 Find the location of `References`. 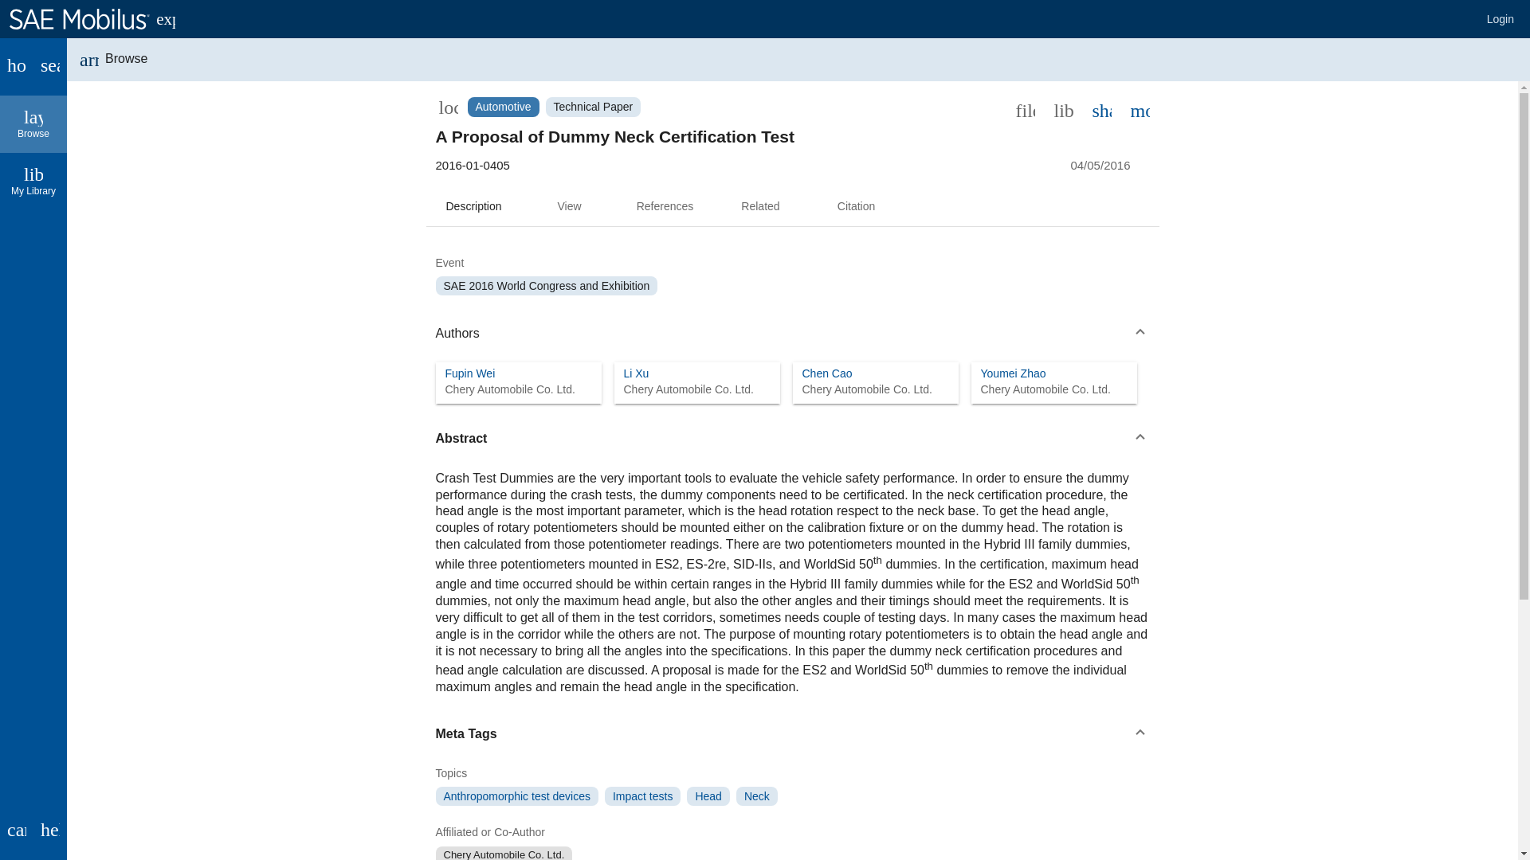

References is located at coordinates (665, 207).